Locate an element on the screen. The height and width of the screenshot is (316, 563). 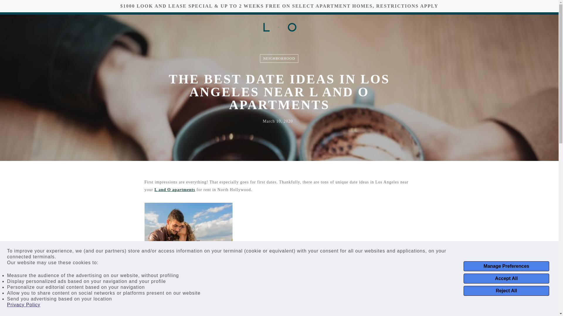
Manage Preferences is located at coordinates (506, 266).